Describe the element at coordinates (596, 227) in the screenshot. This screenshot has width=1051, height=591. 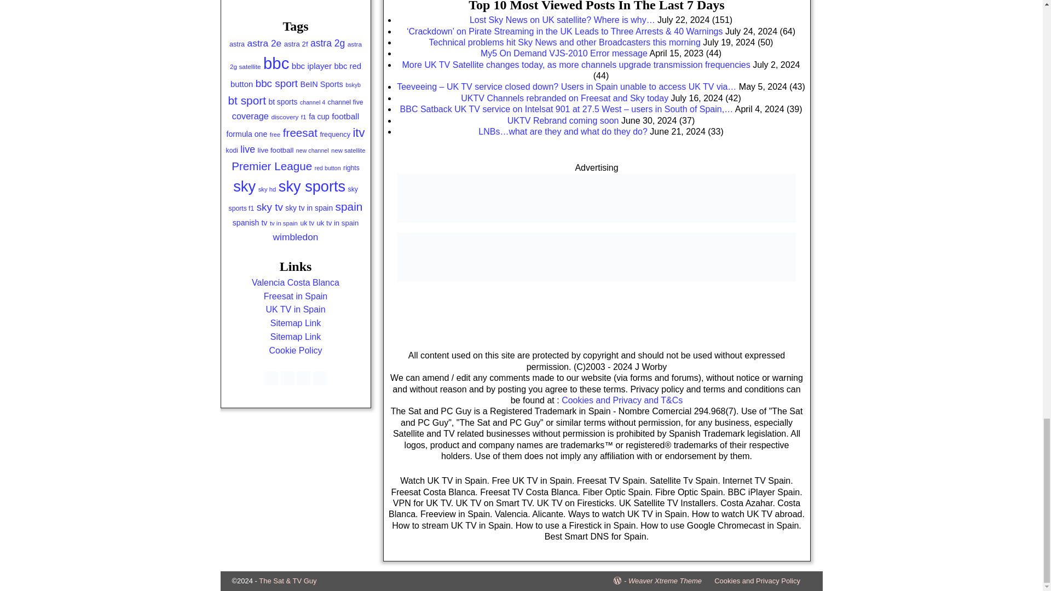
I see `Smart DNS Proxy Services` at that location.